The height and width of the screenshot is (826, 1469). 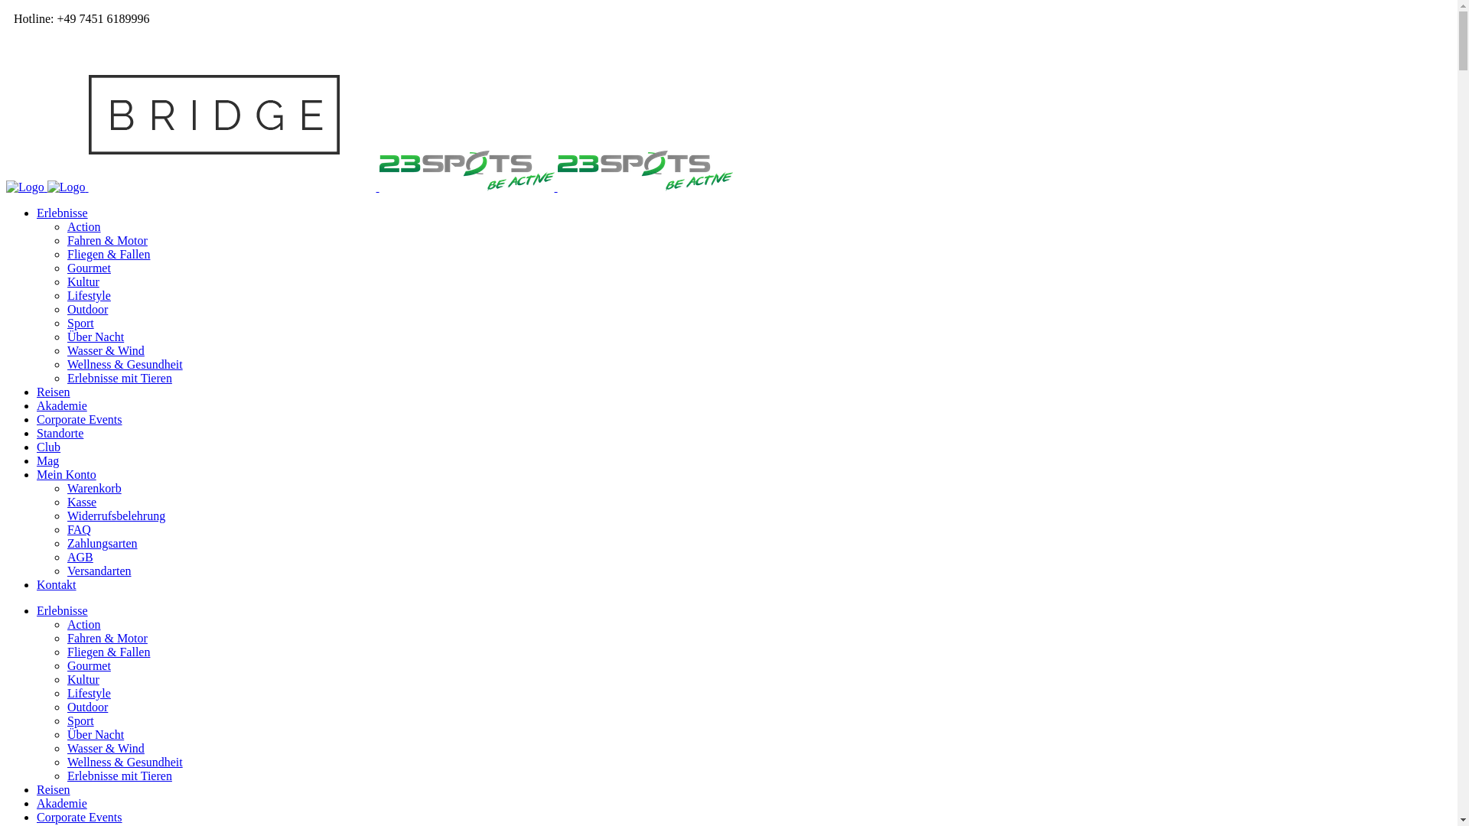 What do you see at coordinates (80, 529) in the screenshot?
I see `FAQ` at bounding box center [80, 529].